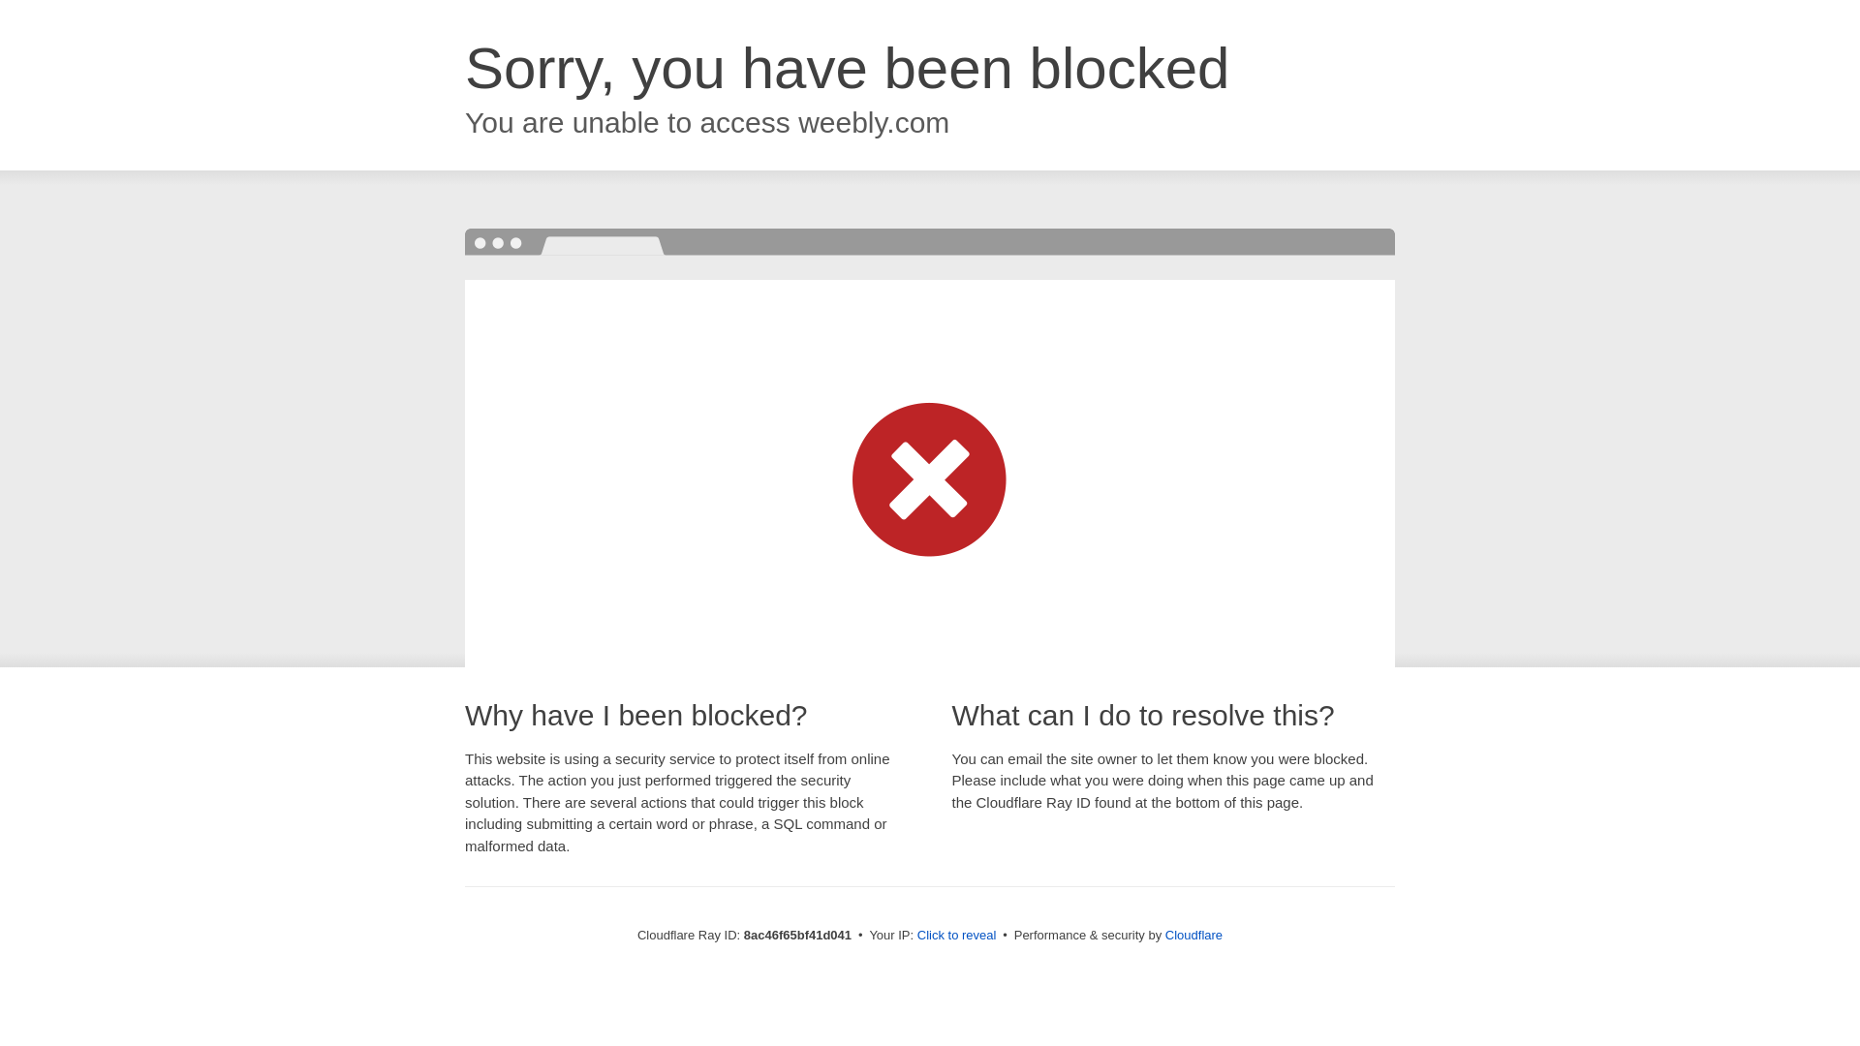 The image size is (1860, 1046). I want to click on Cloudflare, so click(1193, 935).